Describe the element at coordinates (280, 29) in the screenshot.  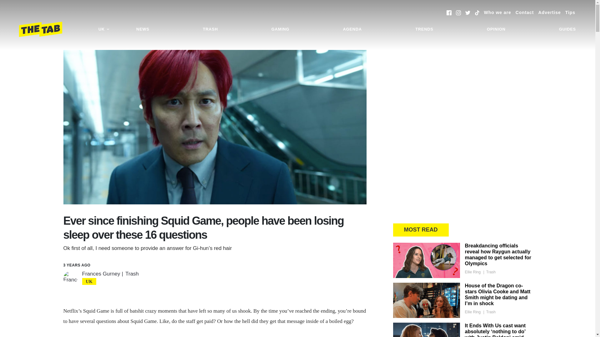
I see `GAMING` at that location.